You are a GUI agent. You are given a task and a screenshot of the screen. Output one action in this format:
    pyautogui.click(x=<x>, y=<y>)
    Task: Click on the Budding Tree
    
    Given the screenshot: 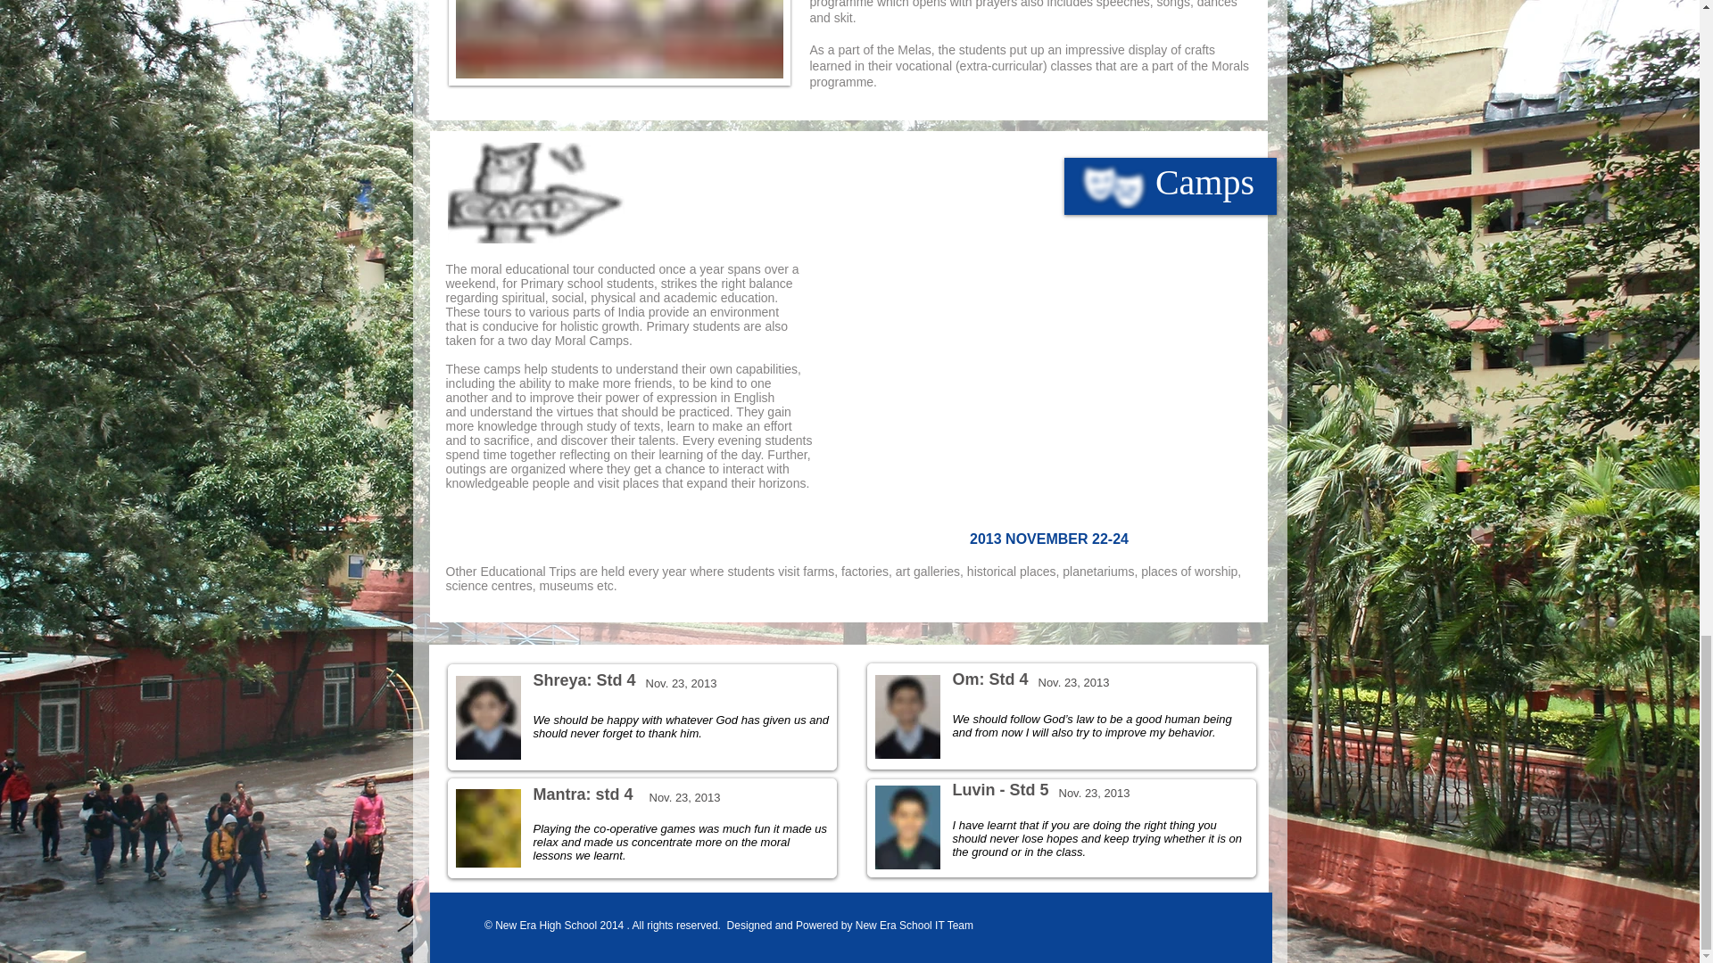 What is the action you would take?
    pyautogui.click(x=487, y=827)
    